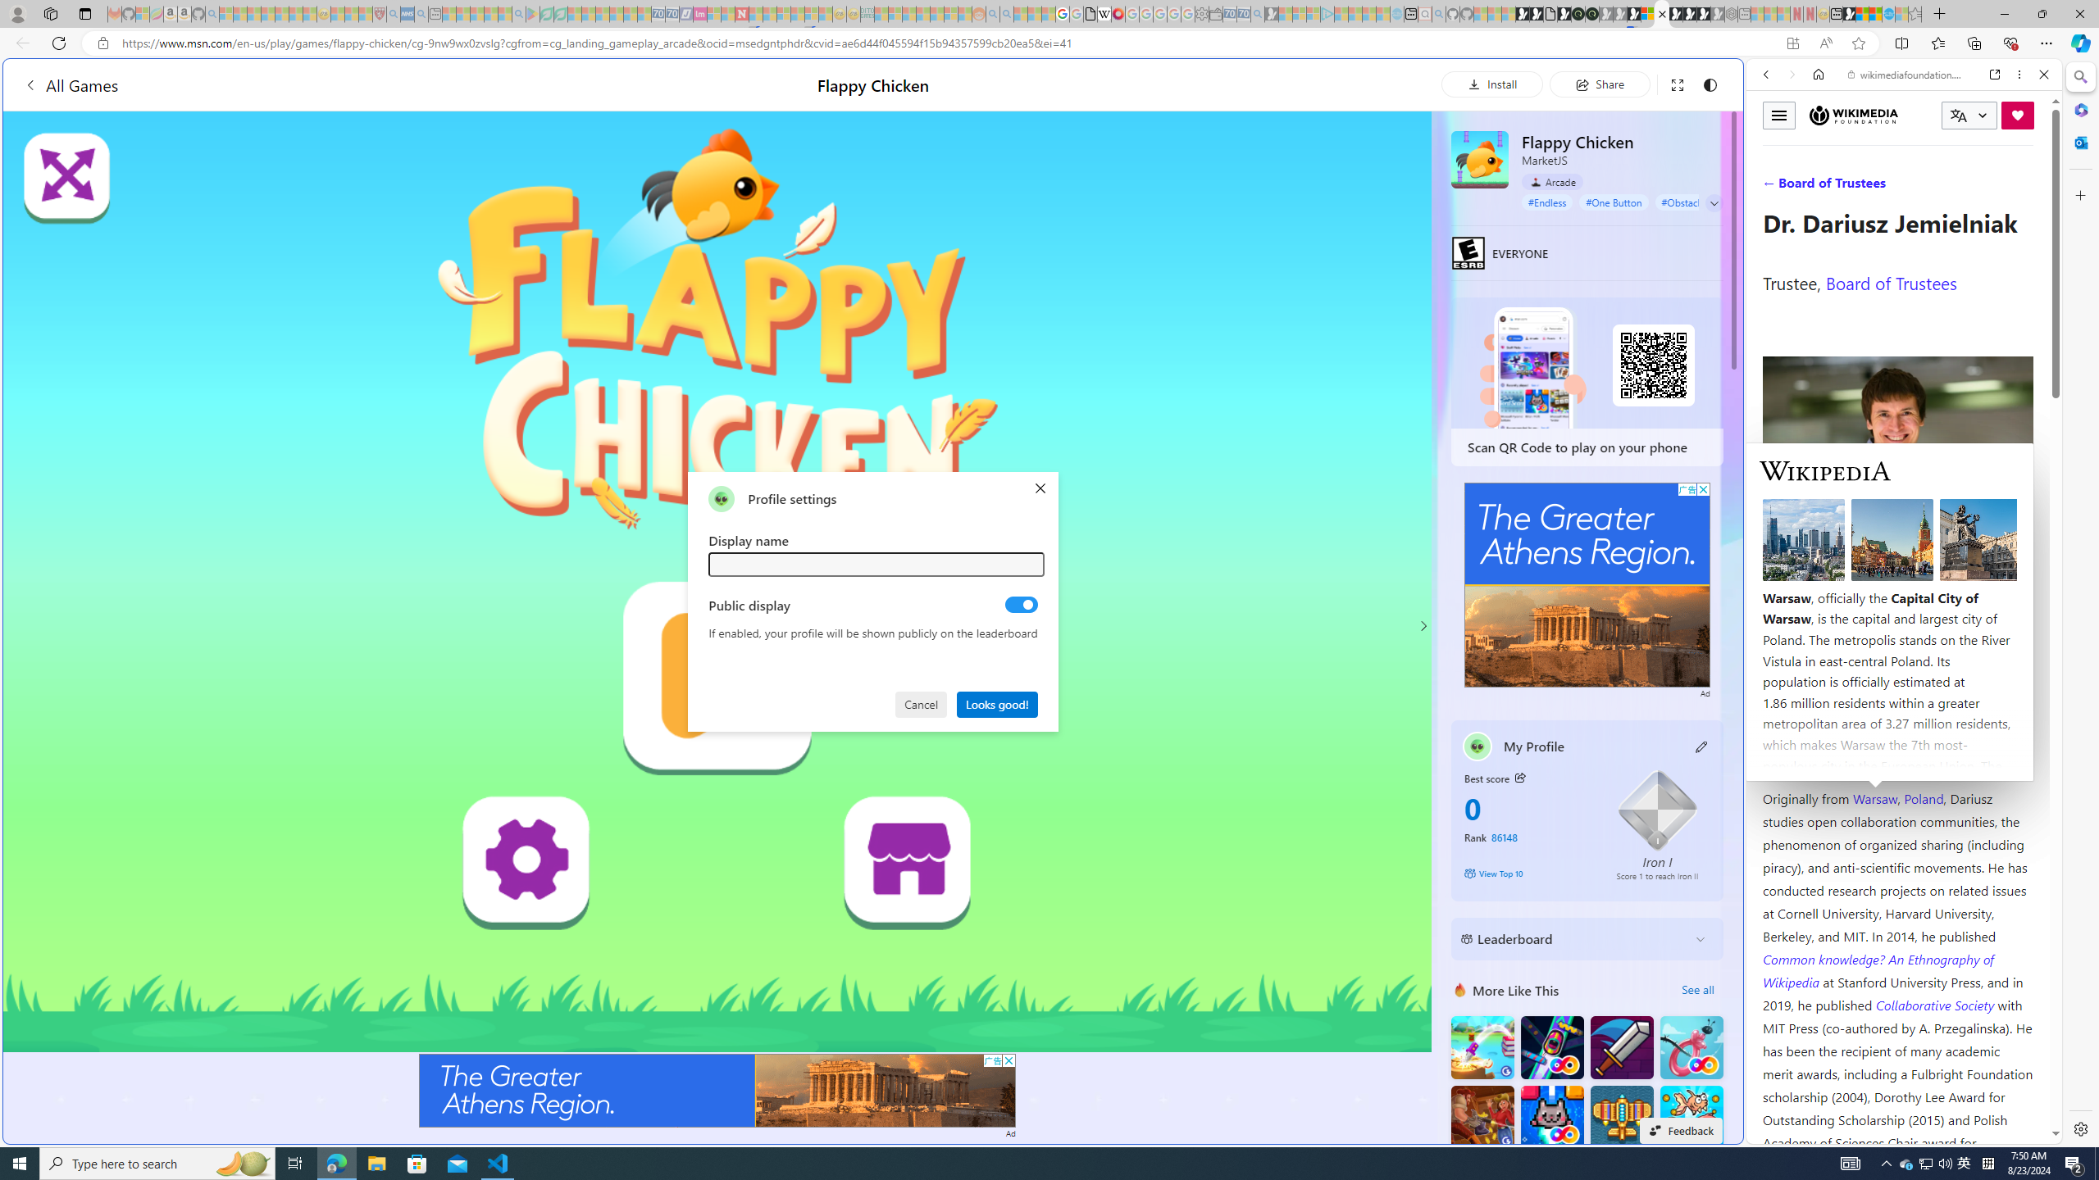  I want to click on Sign in to your account, so click(1648, 14).